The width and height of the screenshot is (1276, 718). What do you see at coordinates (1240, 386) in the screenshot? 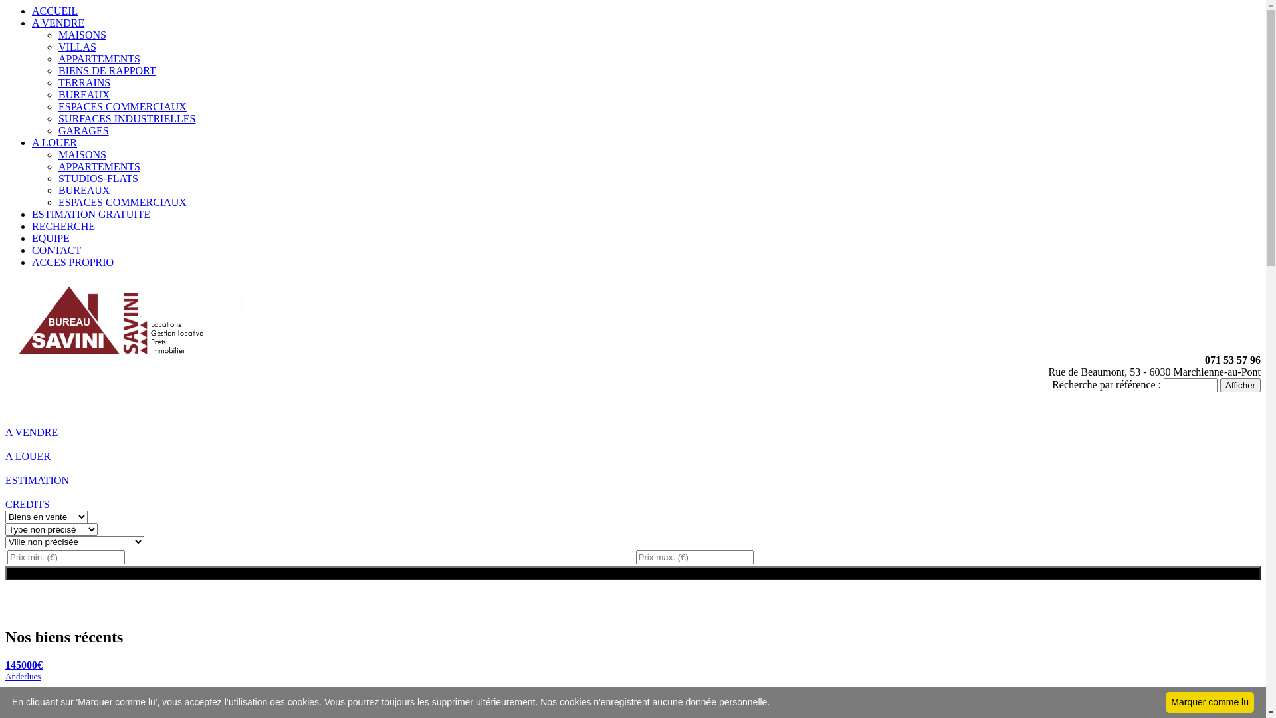
I see `Afficher` at bounding box center [1240, 386].